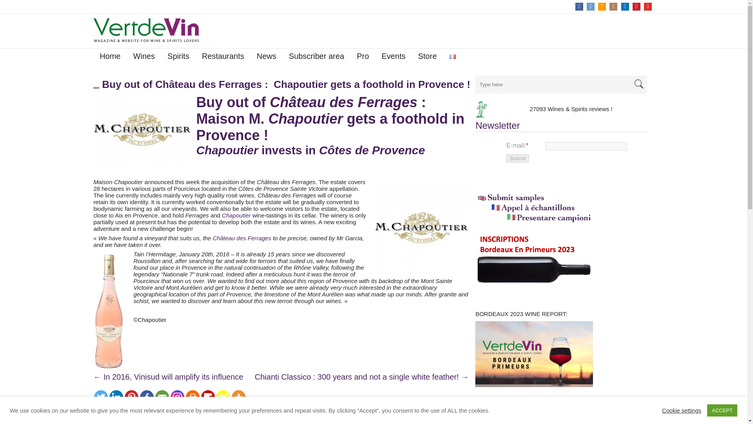 This screenshot has height=424, width=753. Describe the element at coordinates (316, 57) in the screenshot. I see `Subscriber area` at that location.